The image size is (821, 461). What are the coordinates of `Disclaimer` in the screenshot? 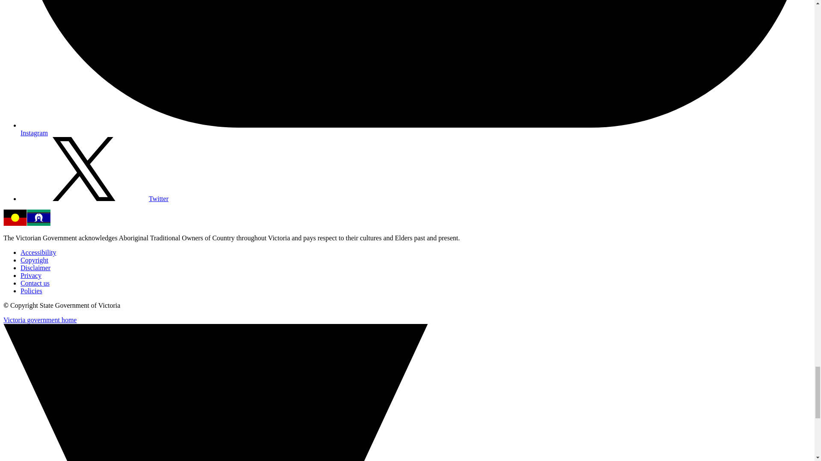 It's located at (35, 268).